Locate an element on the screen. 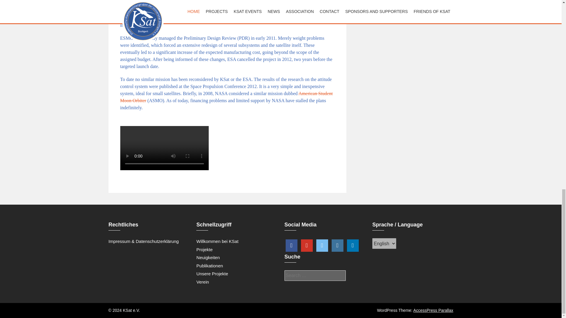 This screenshot has width=566, height=318. KSat auf Instagram is located at coordinates (338, 246).